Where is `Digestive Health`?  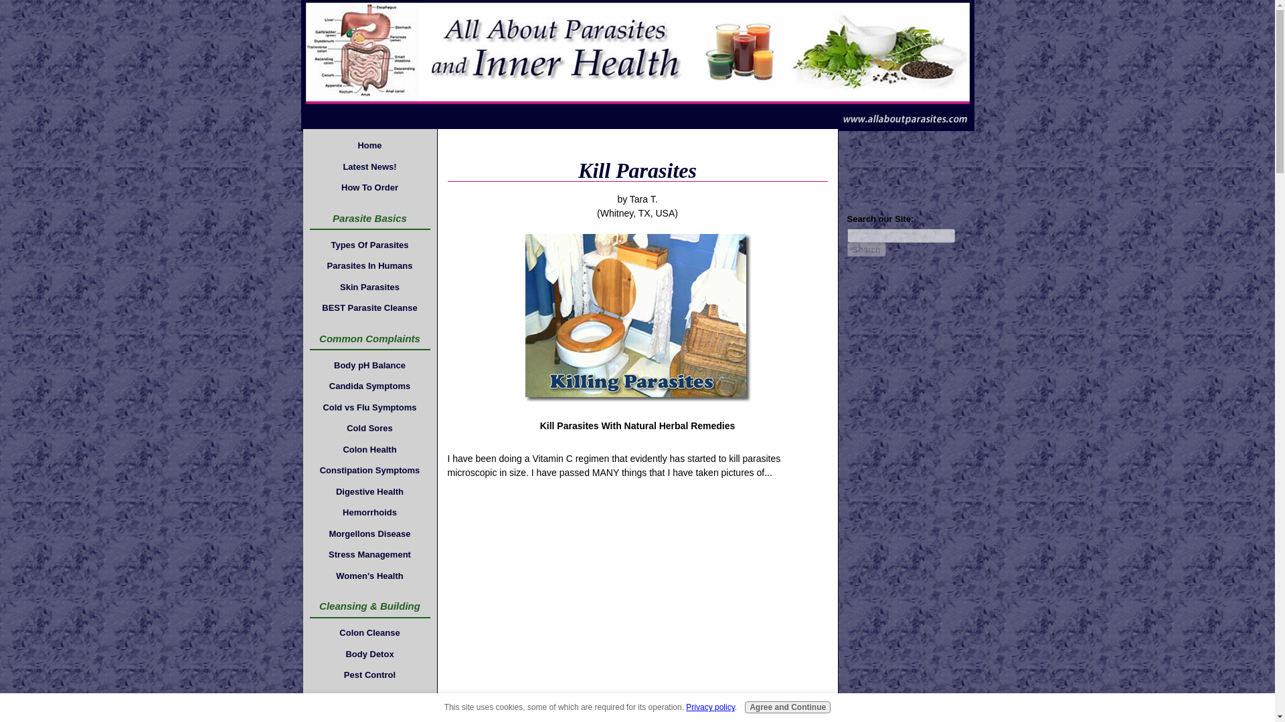 Digestive Health is located at coordinates (369, 491).